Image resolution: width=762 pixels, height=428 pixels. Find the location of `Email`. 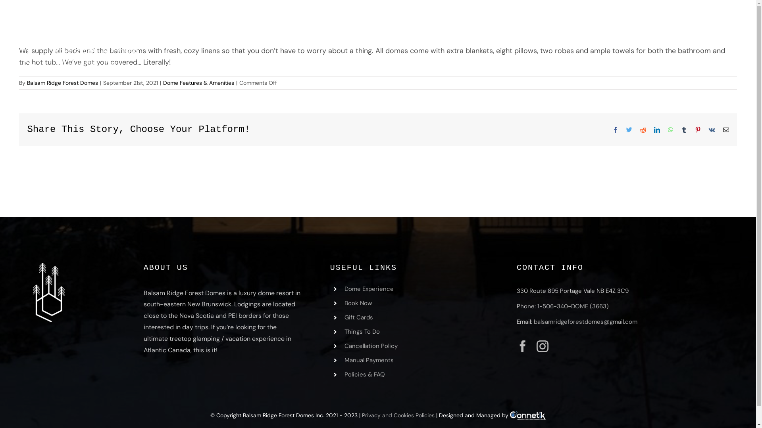

Email is located at coordinates (726, 130).